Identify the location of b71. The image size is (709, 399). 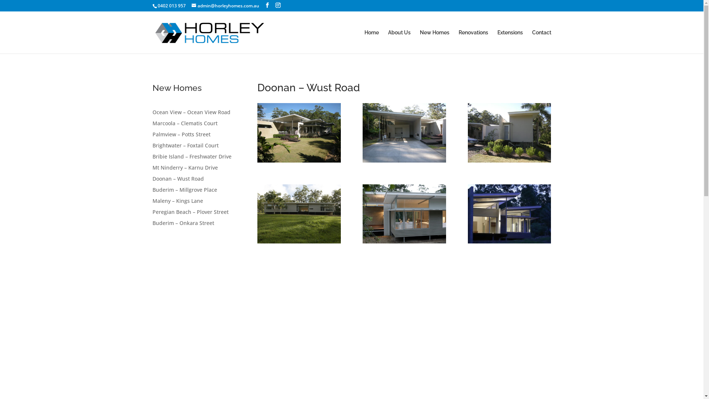
(404, 243).